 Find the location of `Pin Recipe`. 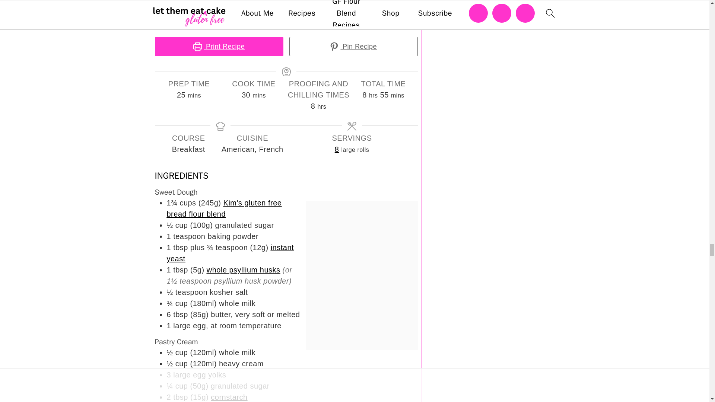

Pin Recipe is located at coordinates (353, 47).